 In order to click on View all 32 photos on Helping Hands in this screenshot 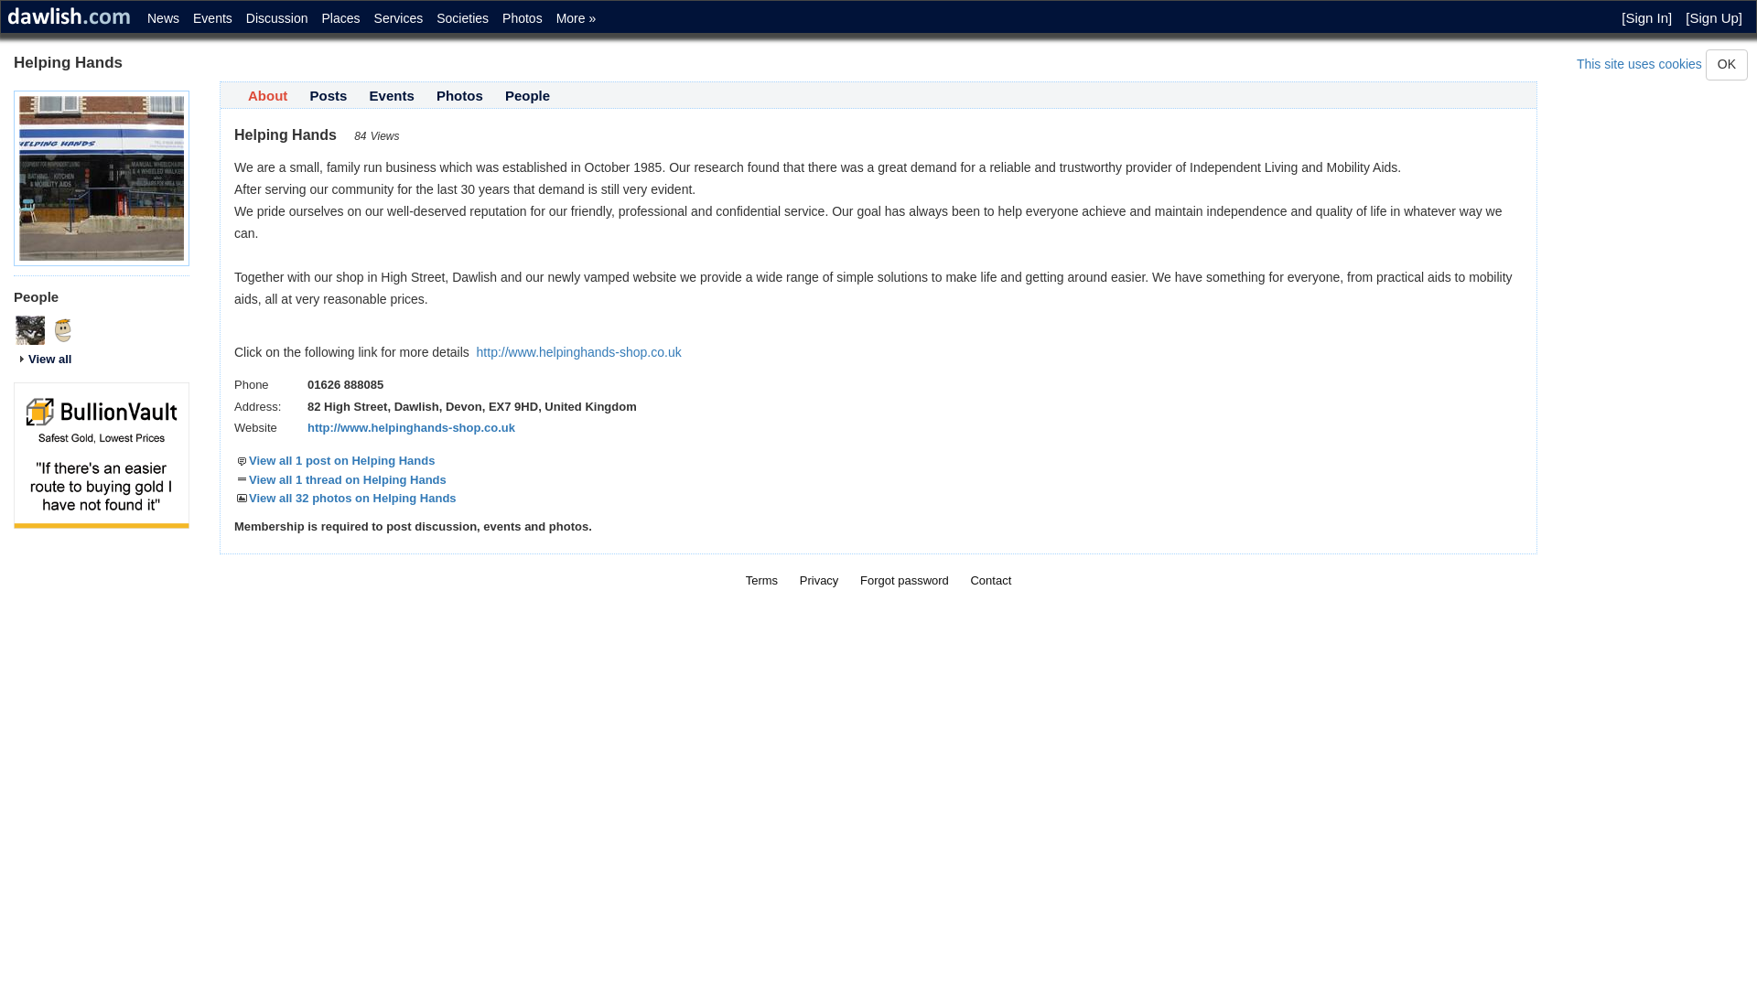, I will do `click(345, 498)`.